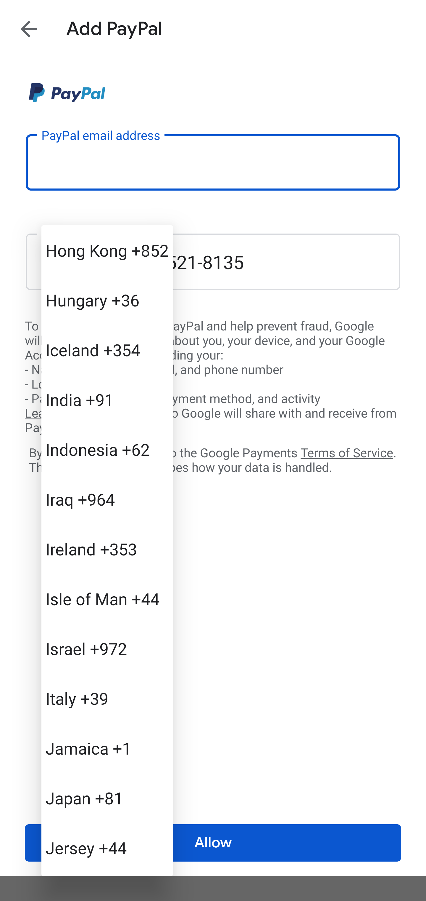 Image resolution: width=426 pixels, height=901 pixels. Describe the element at coordinates (107, 698) in the screenshot. I see `Italy +39` at that location.